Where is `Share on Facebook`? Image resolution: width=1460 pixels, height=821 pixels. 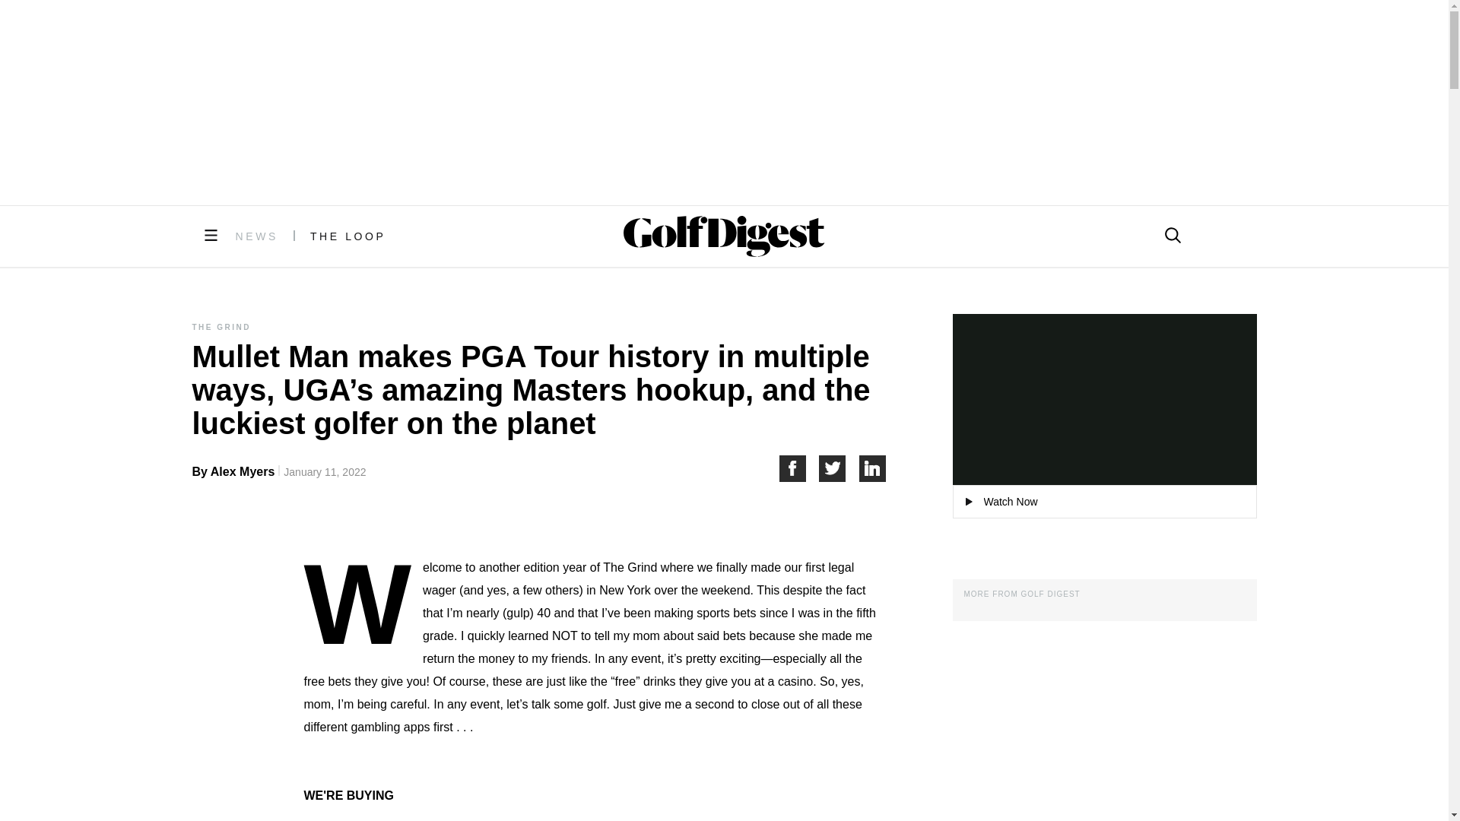 Share on Facebook is located at coordinates (798, 468).